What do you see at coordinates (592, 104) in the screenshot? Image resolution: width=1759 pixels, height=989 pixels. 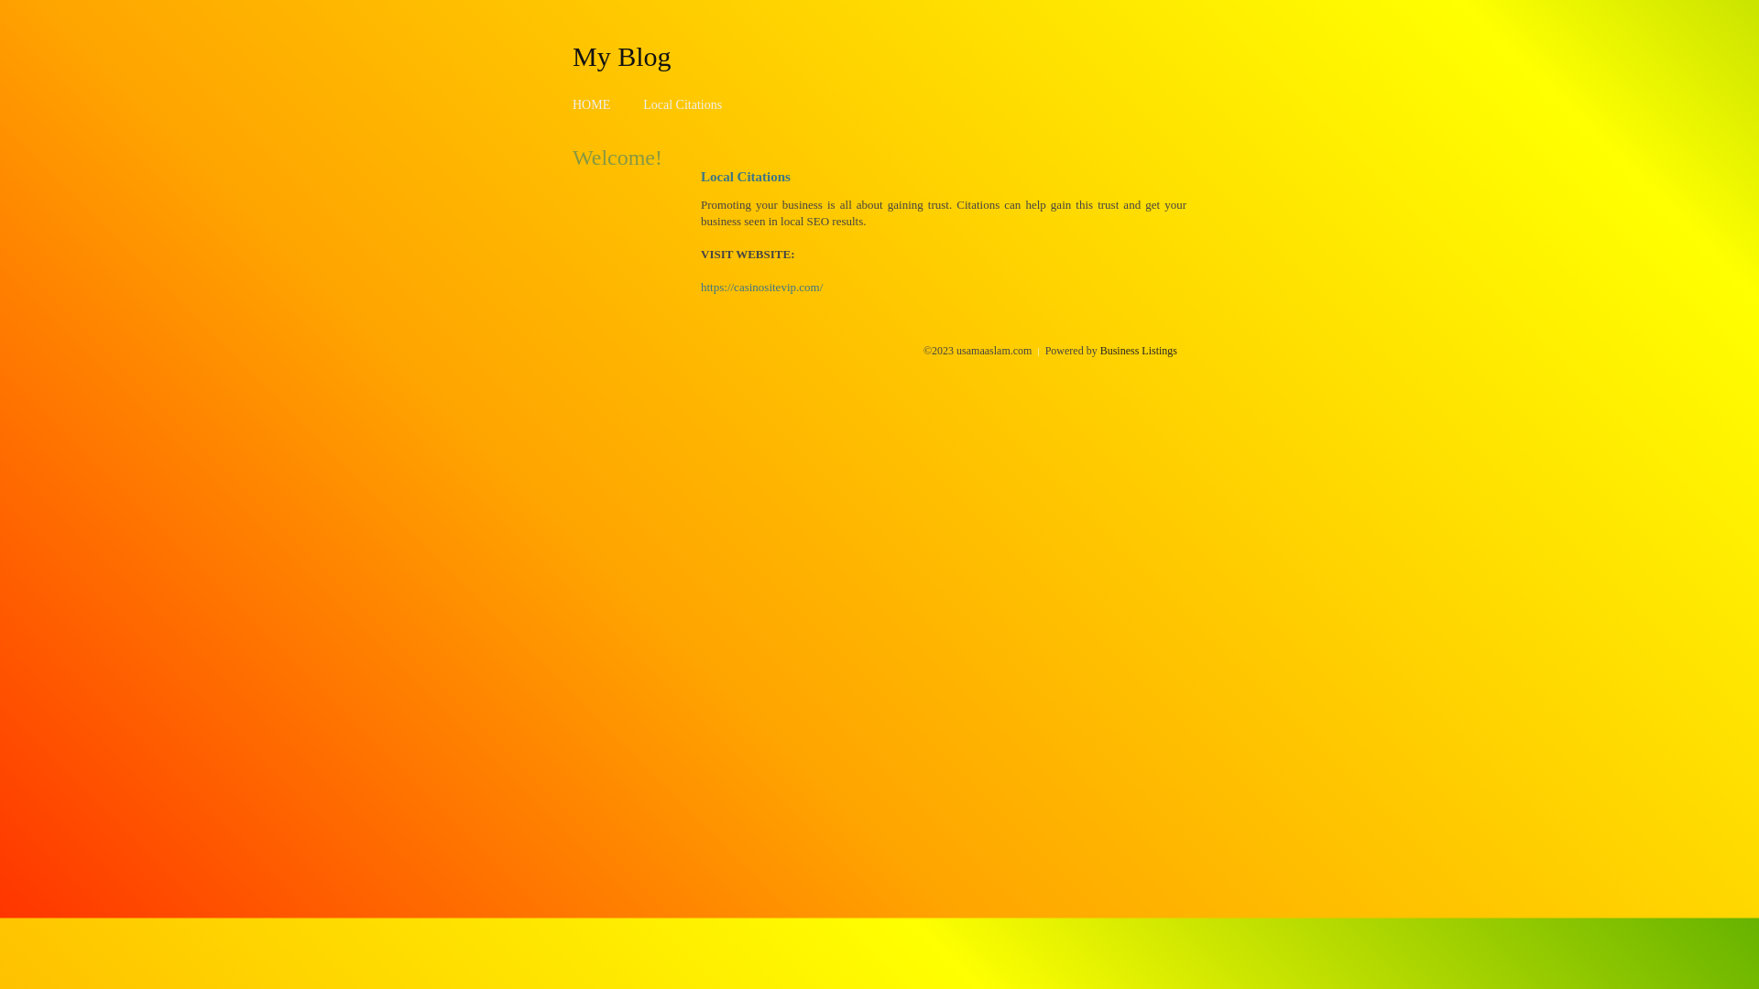 I see `HOME` at bounding box center [592, 104].